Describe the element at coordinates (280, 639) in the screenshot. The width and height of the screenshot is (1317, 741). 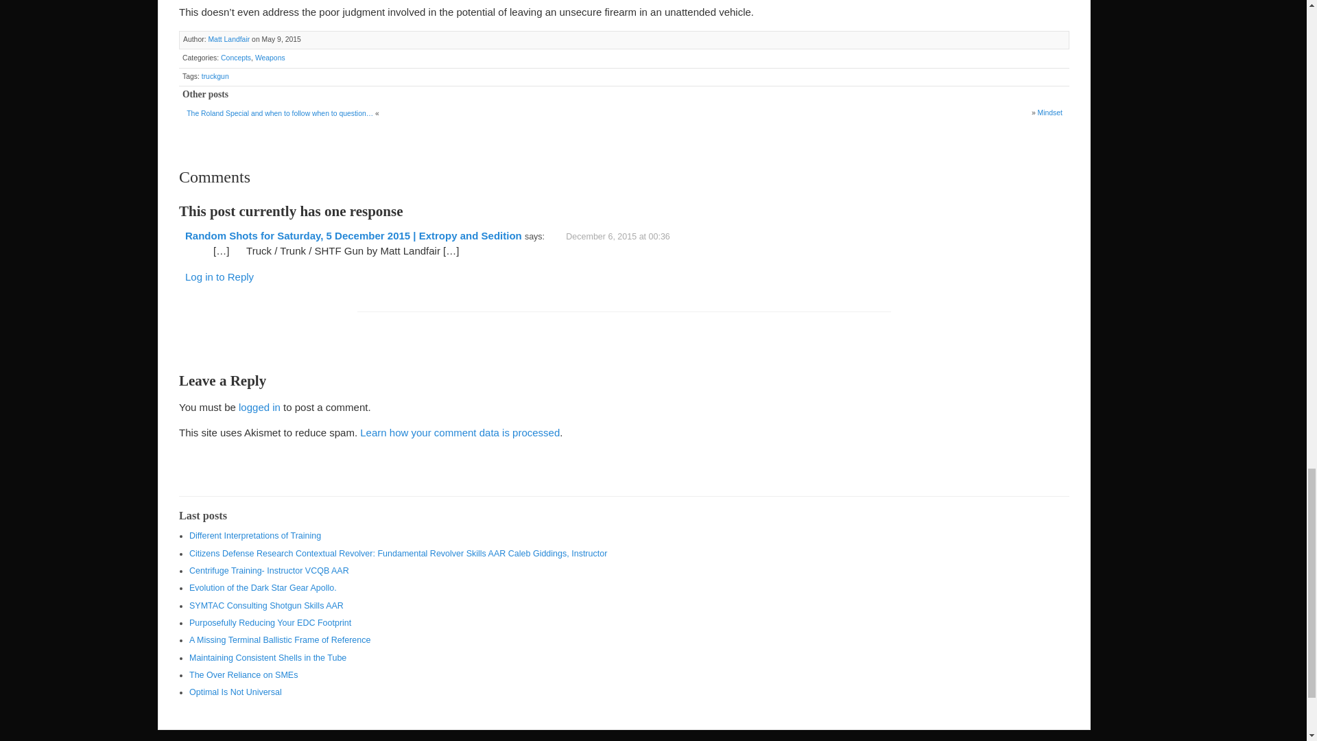
I see `A Missing Terminal Ballistic Frame of Reference` at that location.